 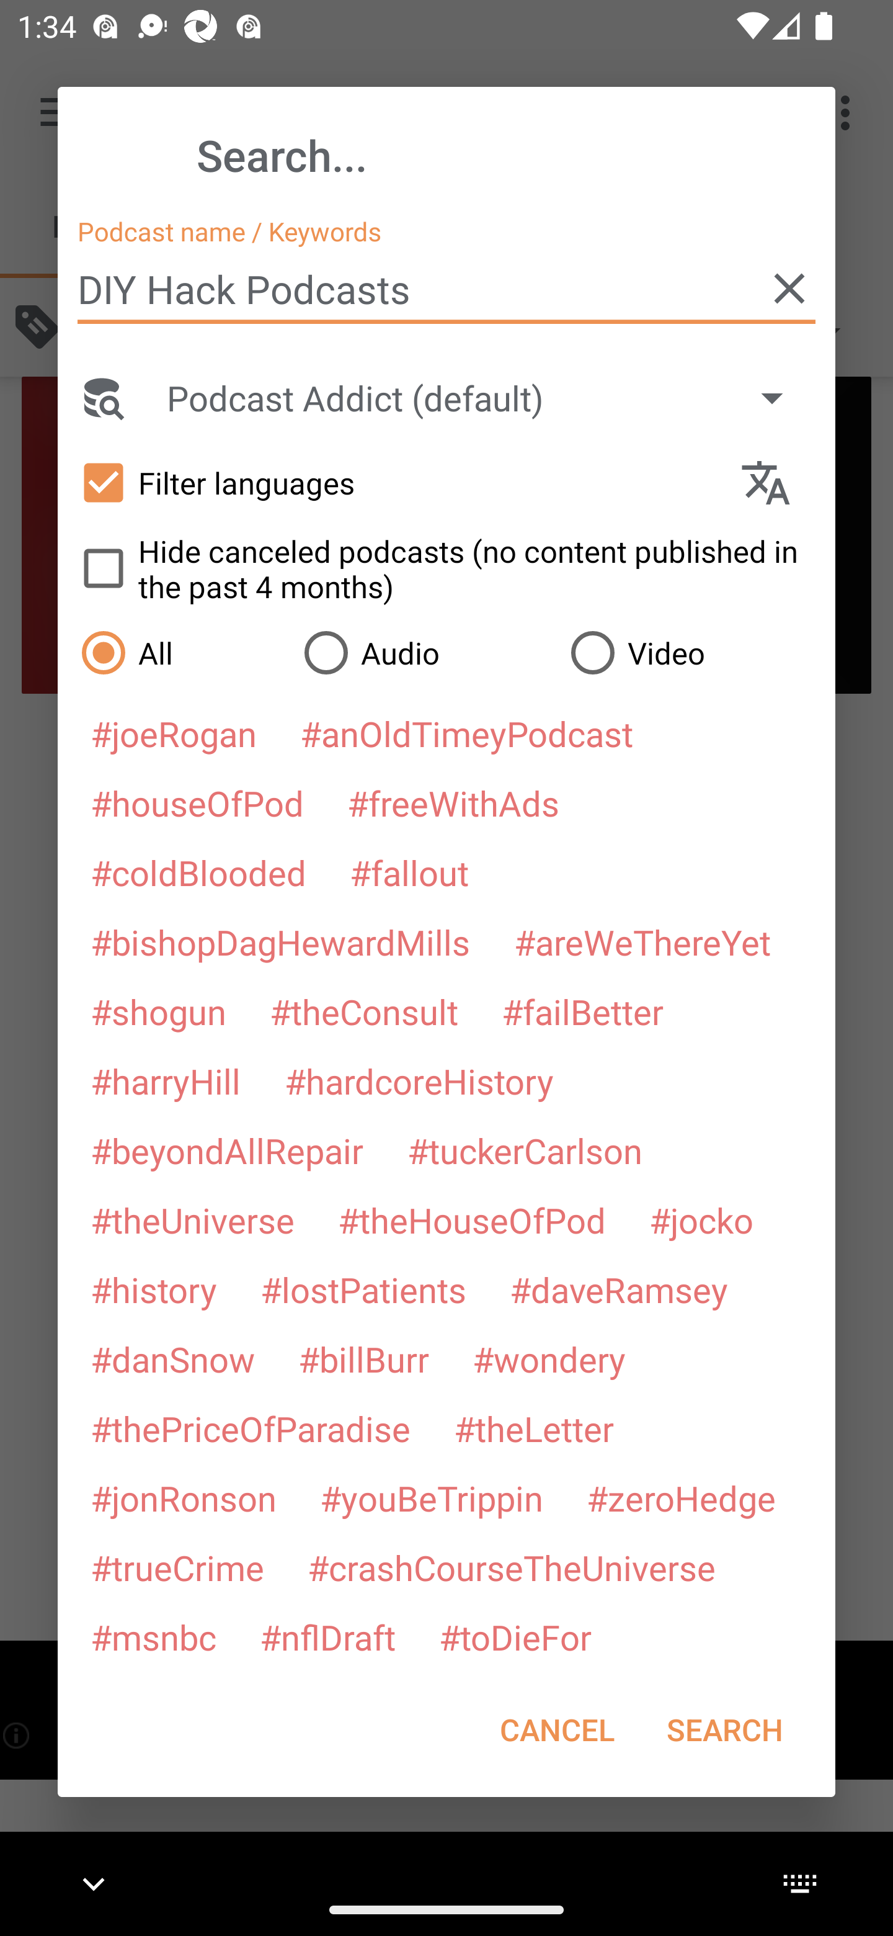 What do you see at coordinates (453, 803) in the screenshot?
I see `#freeWithAds` at bounding box center [453, 803].